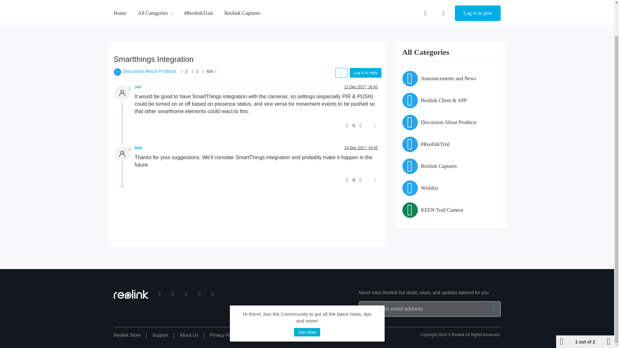 This screenshot has width=619, height=348. What do you see at coordinates (210, 71) in the screenshot?
I see `654` at bounding box center [210, 71].